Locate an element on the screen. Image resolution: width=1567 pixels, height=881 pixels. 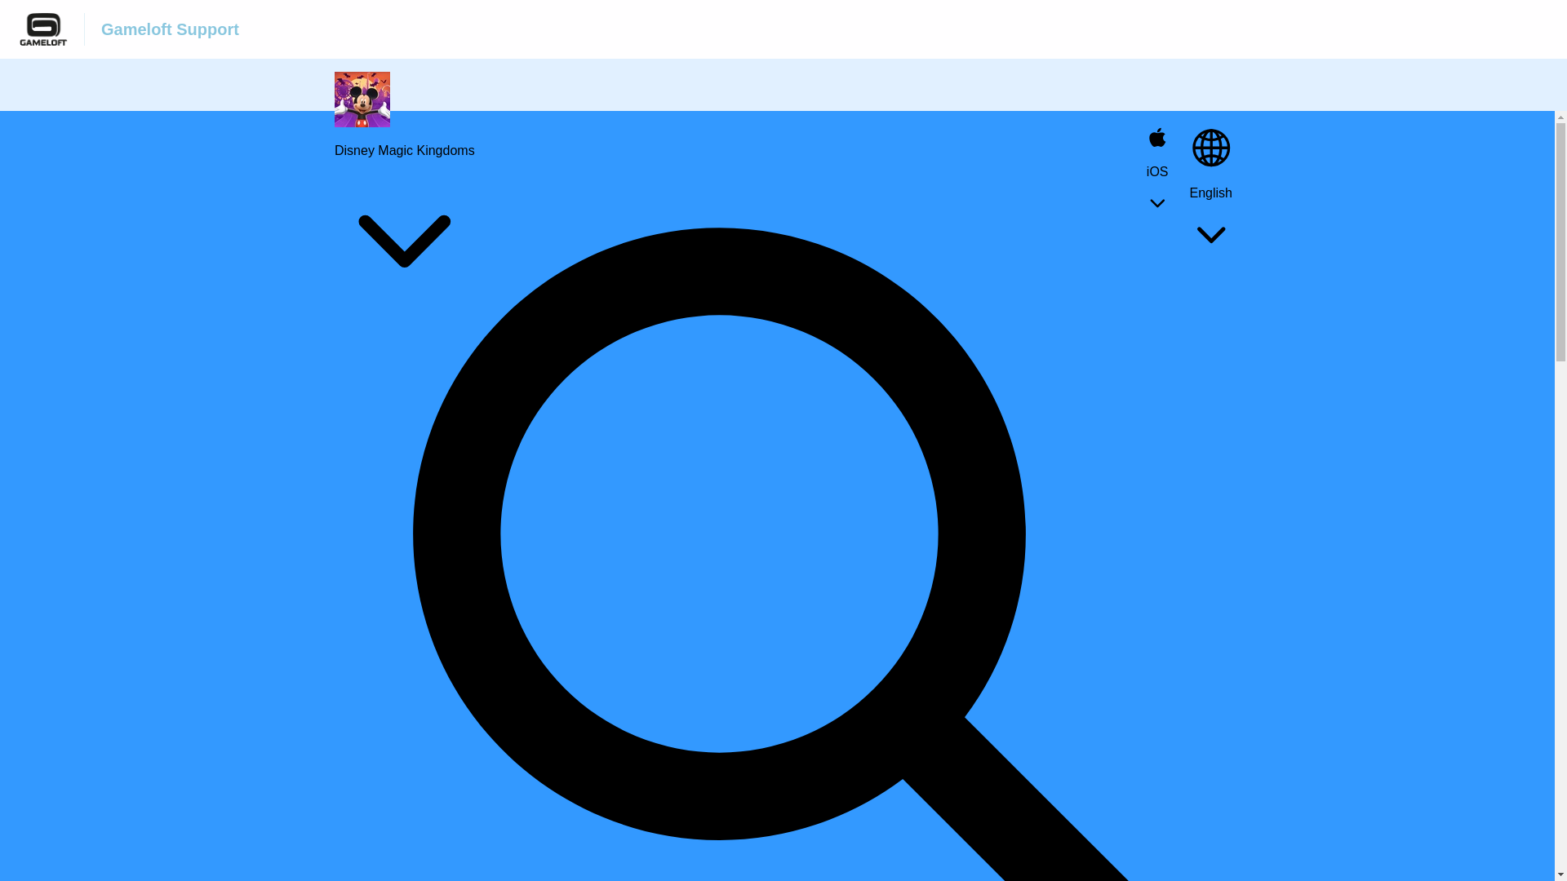
Gameloft Support is located at coordinates (170, 29).